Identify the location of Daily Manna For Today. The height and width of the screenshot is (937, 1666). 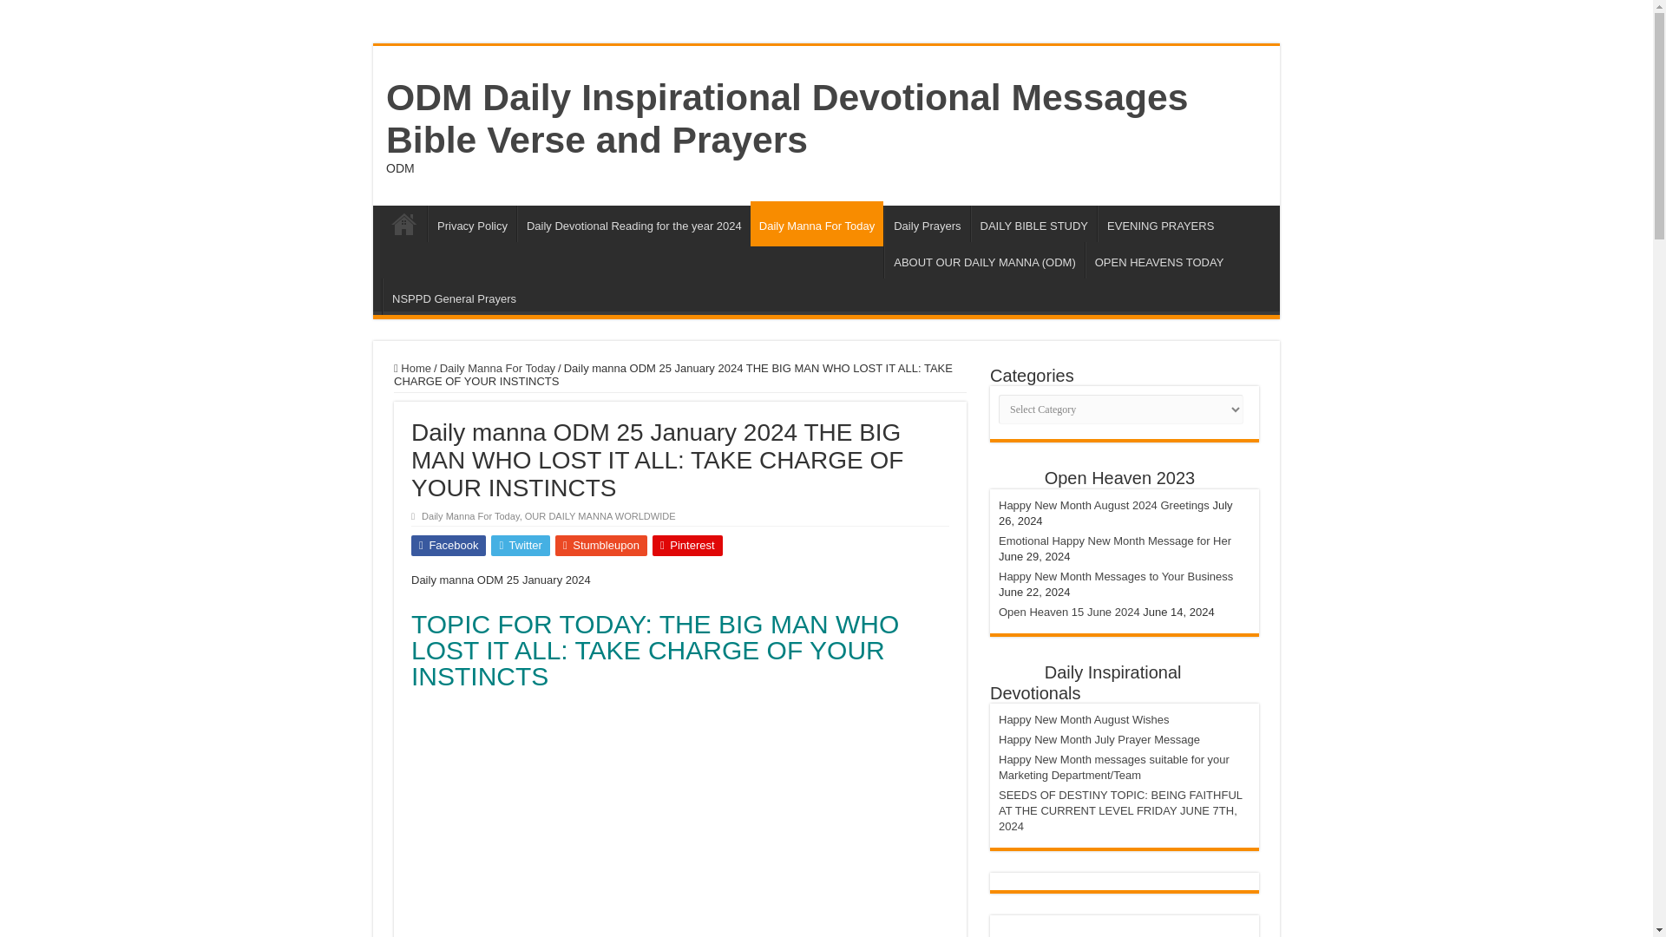
(817, 224).